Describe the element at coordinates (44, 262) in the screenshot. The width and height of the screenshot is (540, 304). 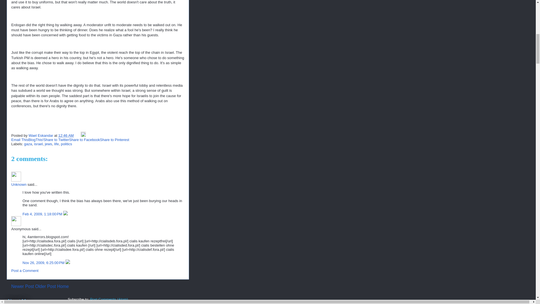
I see `comment permalink` at that location.